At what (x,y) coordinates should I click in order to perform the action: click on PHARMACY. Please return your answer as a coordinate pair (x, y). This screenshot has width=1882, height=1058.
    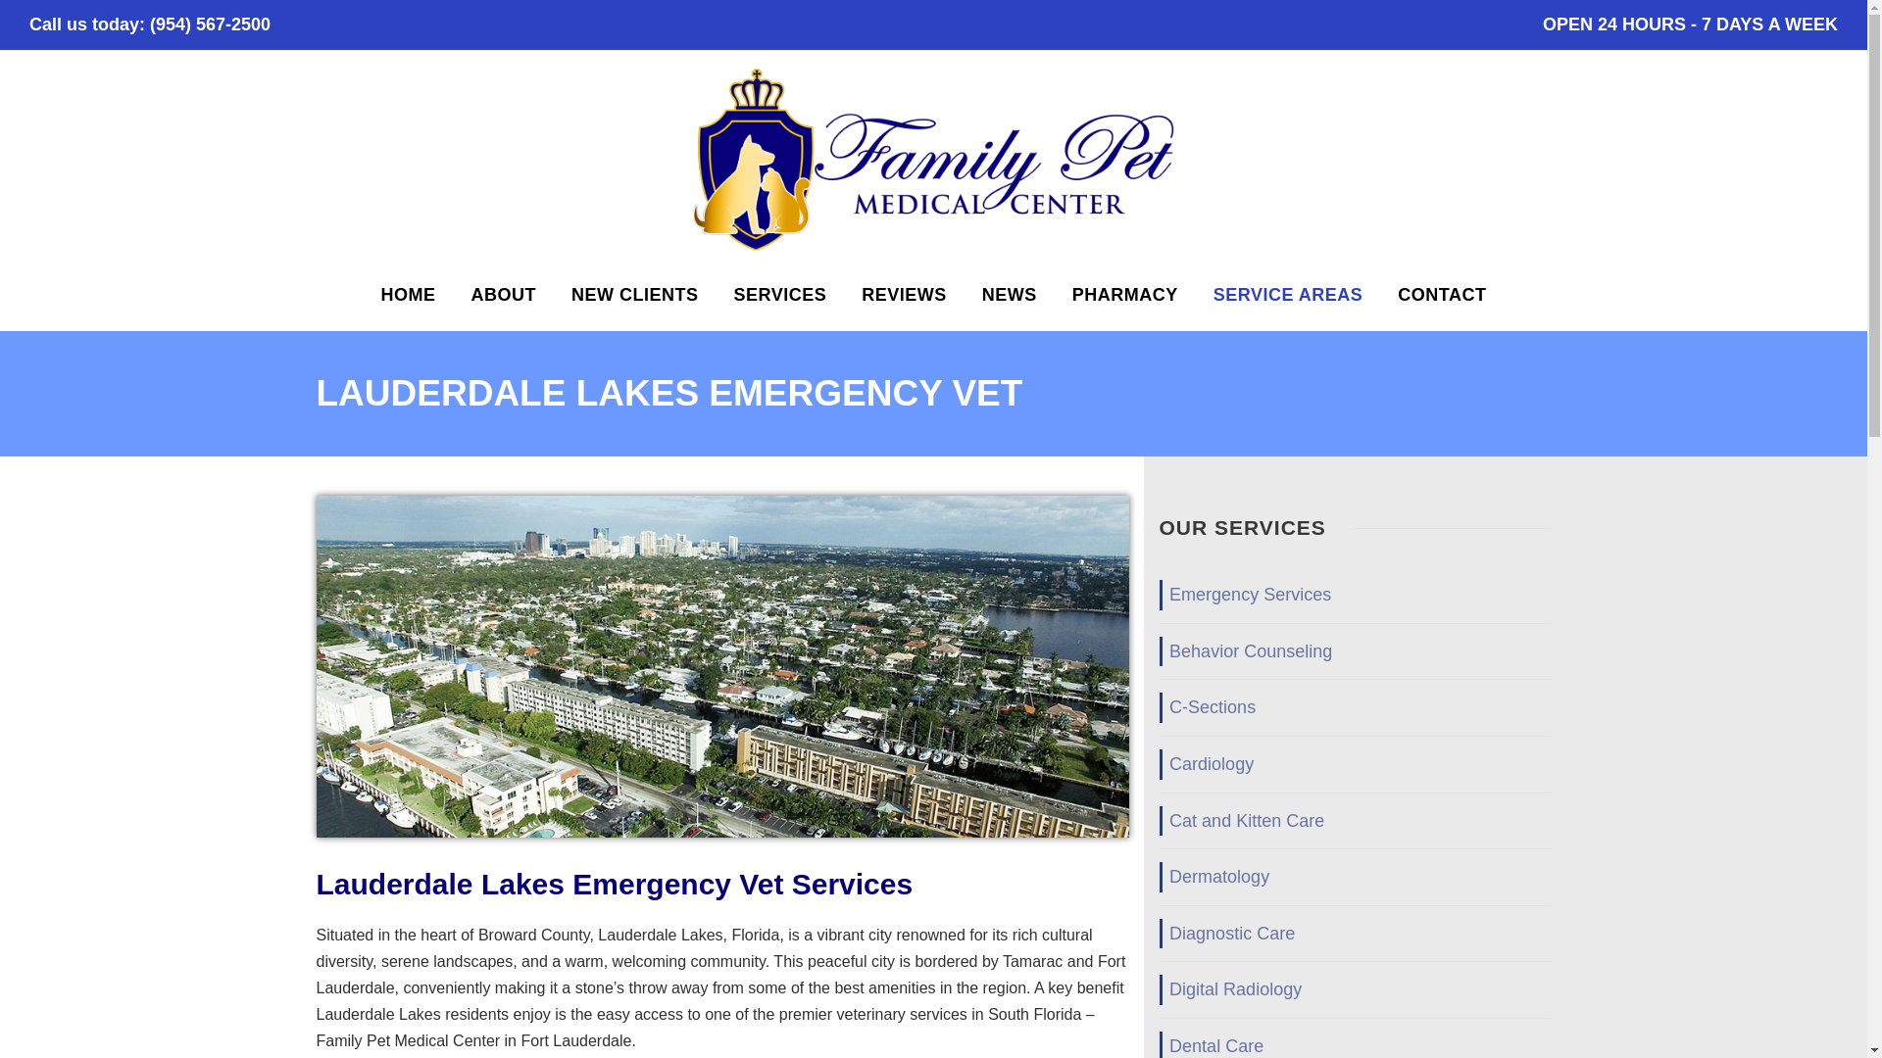
    Looking at the image, I should click on (1125, 306).